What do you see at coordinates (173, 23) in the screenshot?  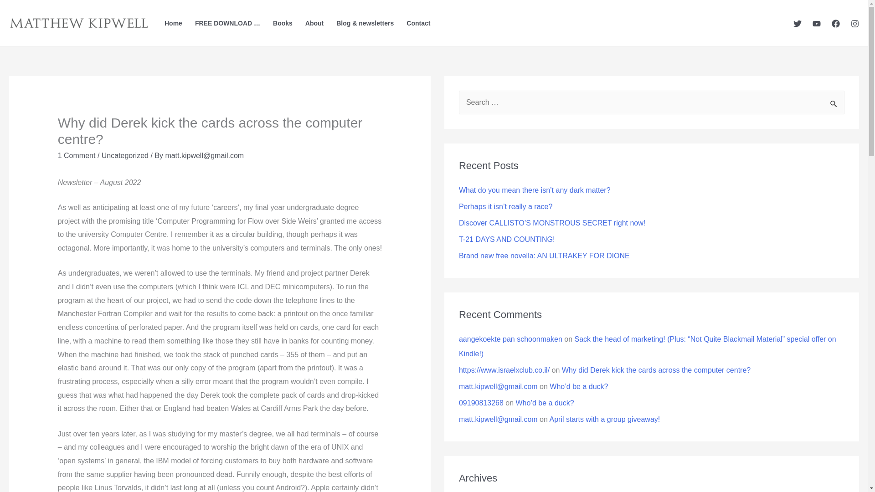 I see `Home` at bounding box center [173, 23].